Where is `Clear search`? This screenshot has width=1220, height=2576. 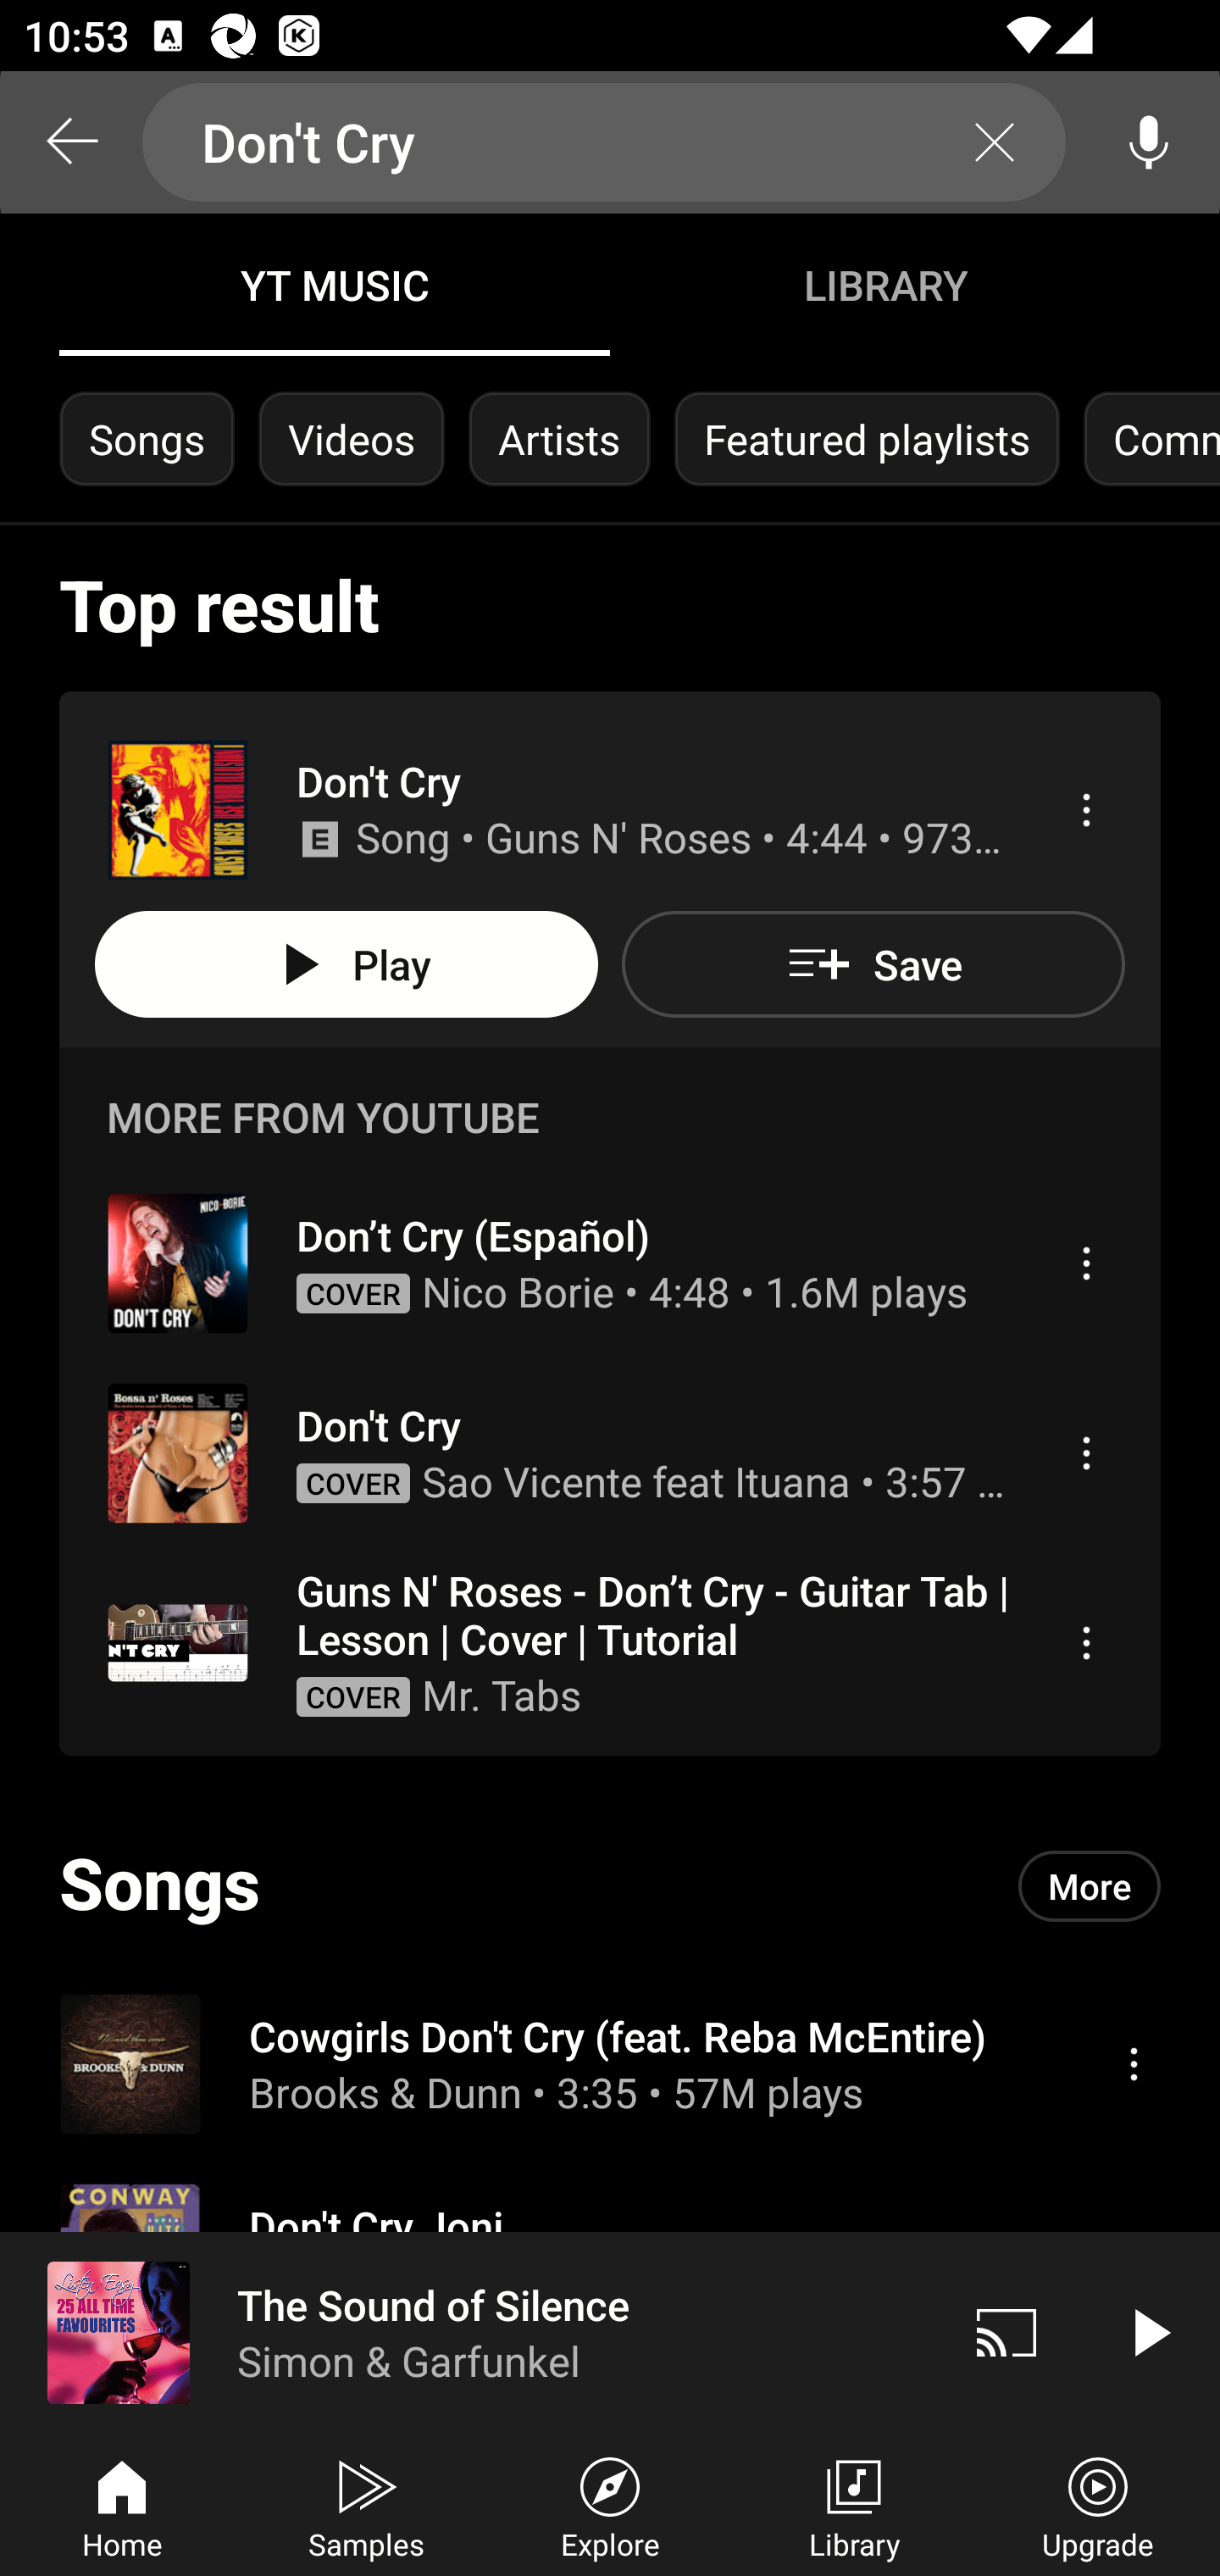
Clear search is located at coordinates (995, 142).